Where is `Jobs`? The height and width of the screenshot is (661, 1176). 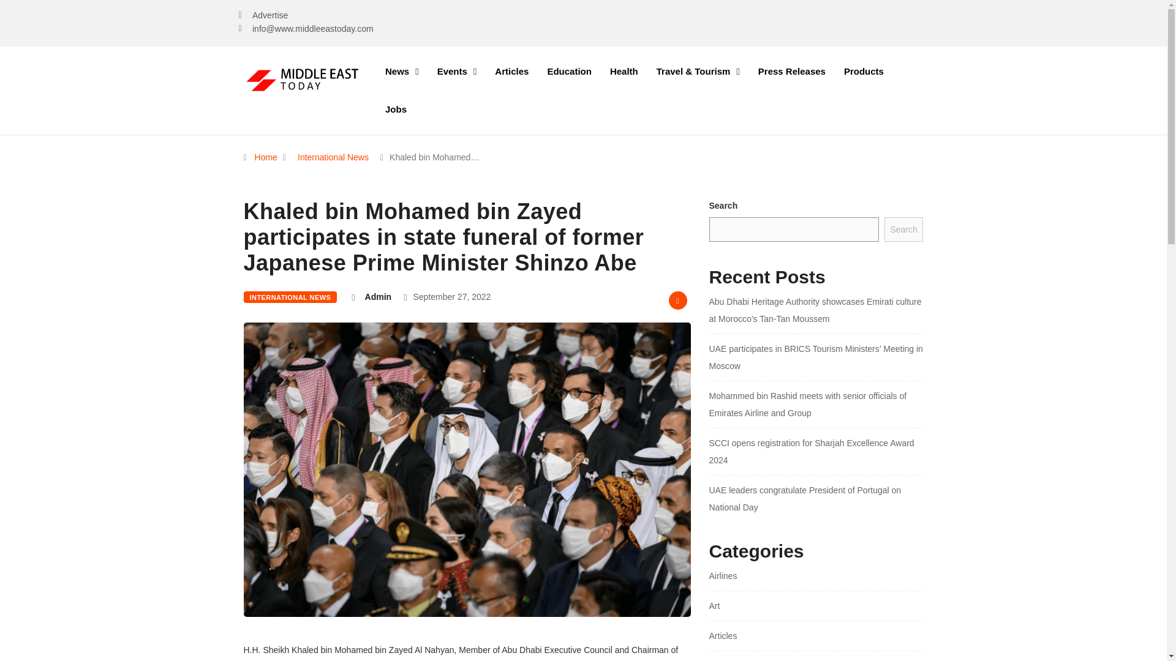 Jobs is located at coordinates (396, 109).